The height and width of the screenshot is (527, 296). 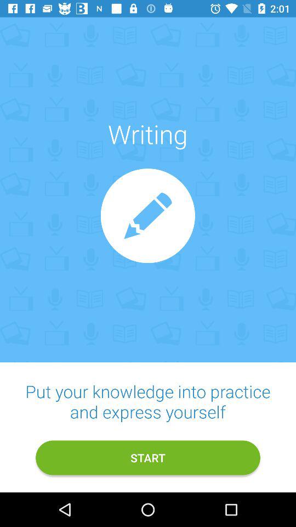 What do you see at coordinates (148, 458) in the screenshot?
I see `flip until the start` at bounding box center [148, 458].